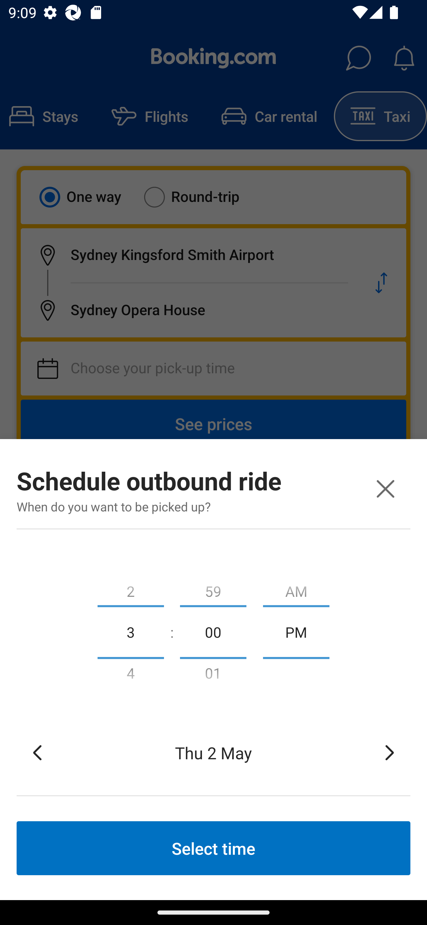  What do you see at coordinates (213, 675) in the screenshot?
I see `01` at bounding box center [213, 675].